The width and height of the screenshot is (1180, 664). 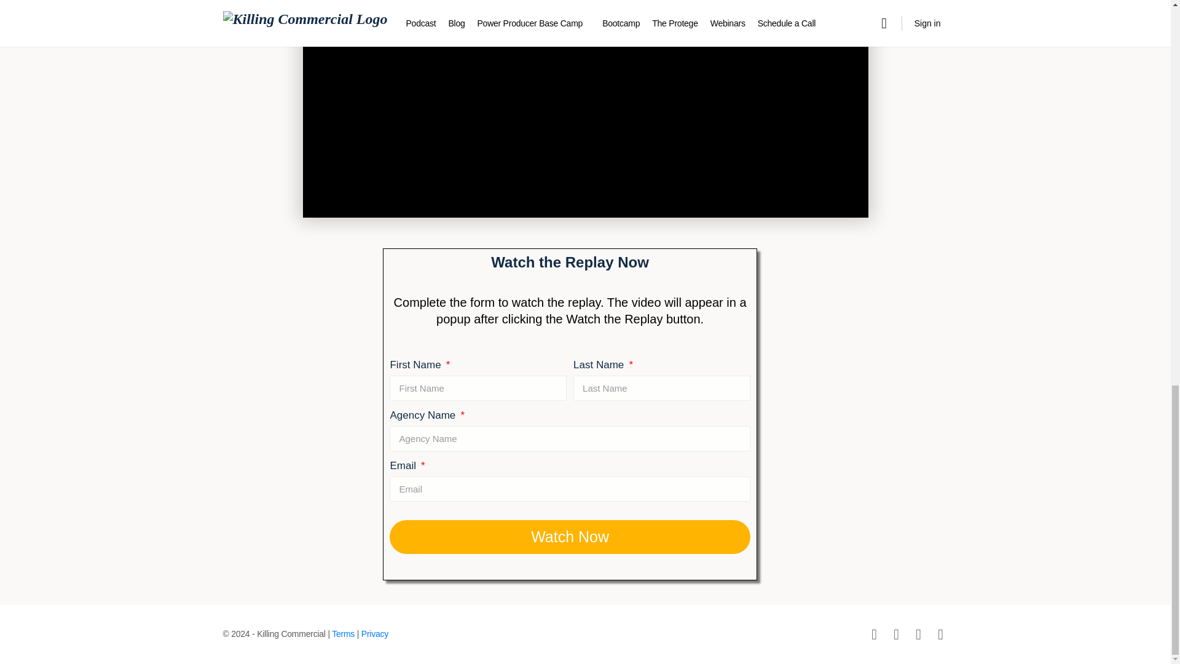 What do you see at coordinates (343, 633) in the screenshot?
I see `Terms` at bounding box center [343, 633].